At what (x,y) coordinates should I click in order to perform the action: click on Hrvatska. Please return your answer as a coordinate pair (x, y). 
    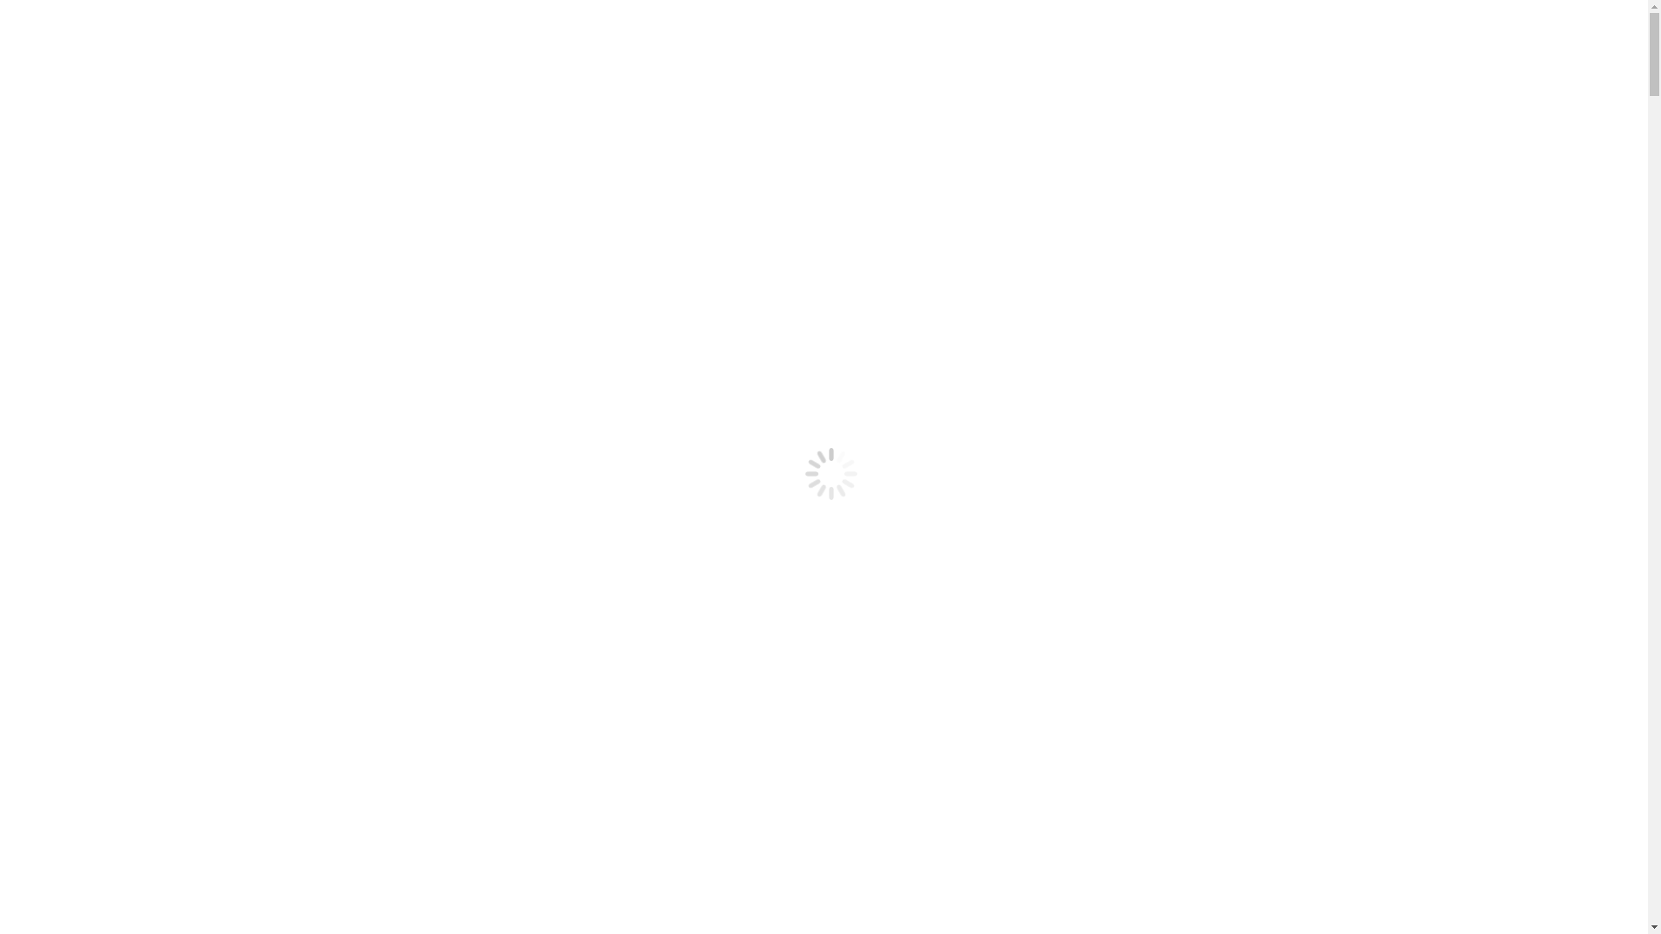
    Looking at the image, I should click on (101, 417).